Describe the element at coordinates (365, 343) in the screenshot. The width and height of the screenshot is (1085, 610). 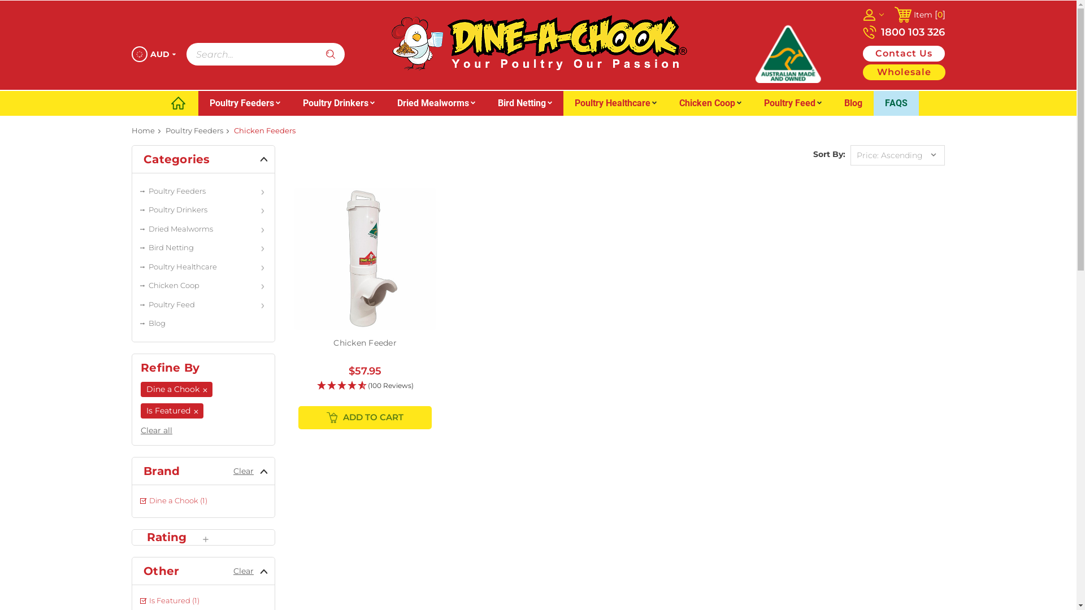
I see `Chicken Feeder` at that location.